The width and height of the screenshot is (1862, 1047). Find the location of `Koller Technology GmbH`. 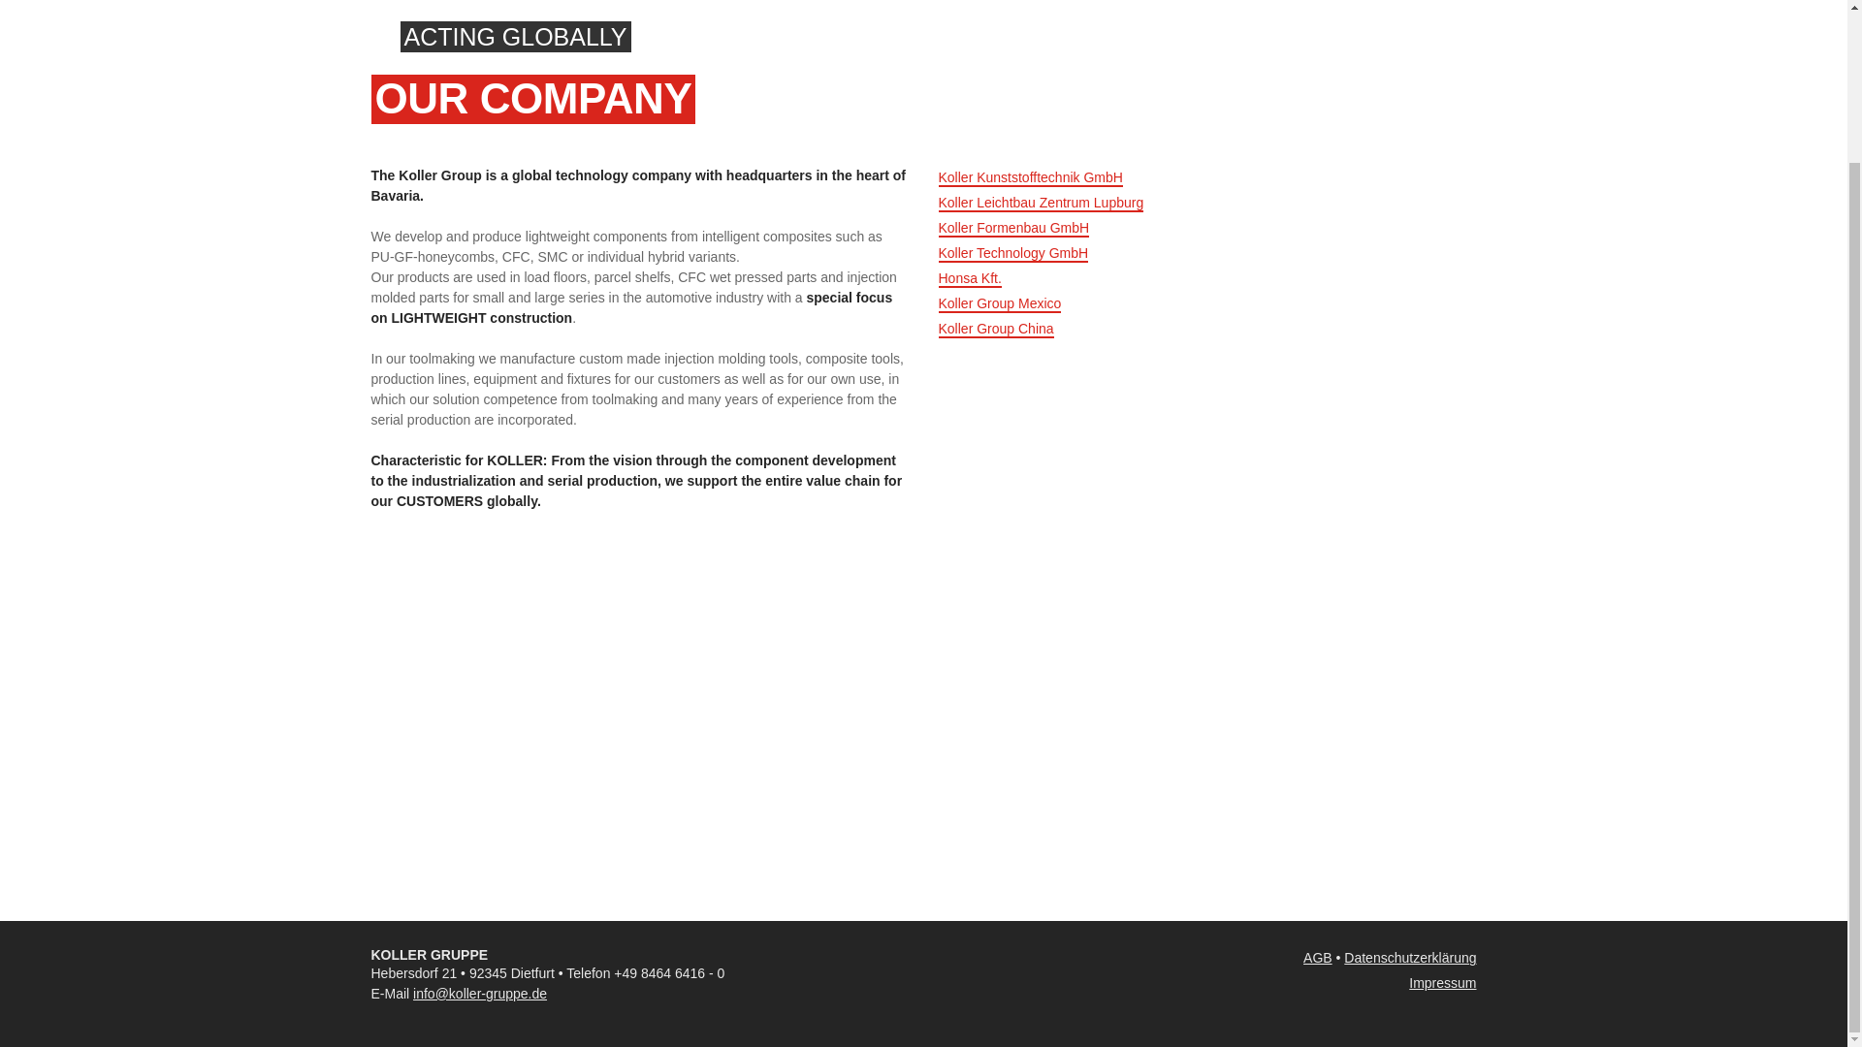

Koller Technology GmbH is located at coordinates (1013, 254).